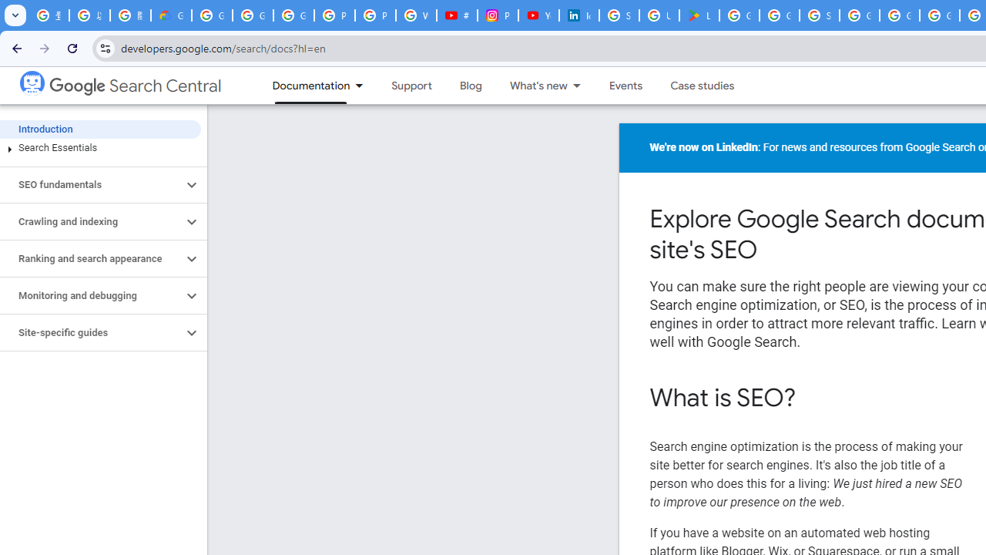 This screenshot has width=986, height=555. Describe the element at coordinates (699, 15) in the screenshot. I see `Last Shelter: Survival - Apps on Google Play` at that location.